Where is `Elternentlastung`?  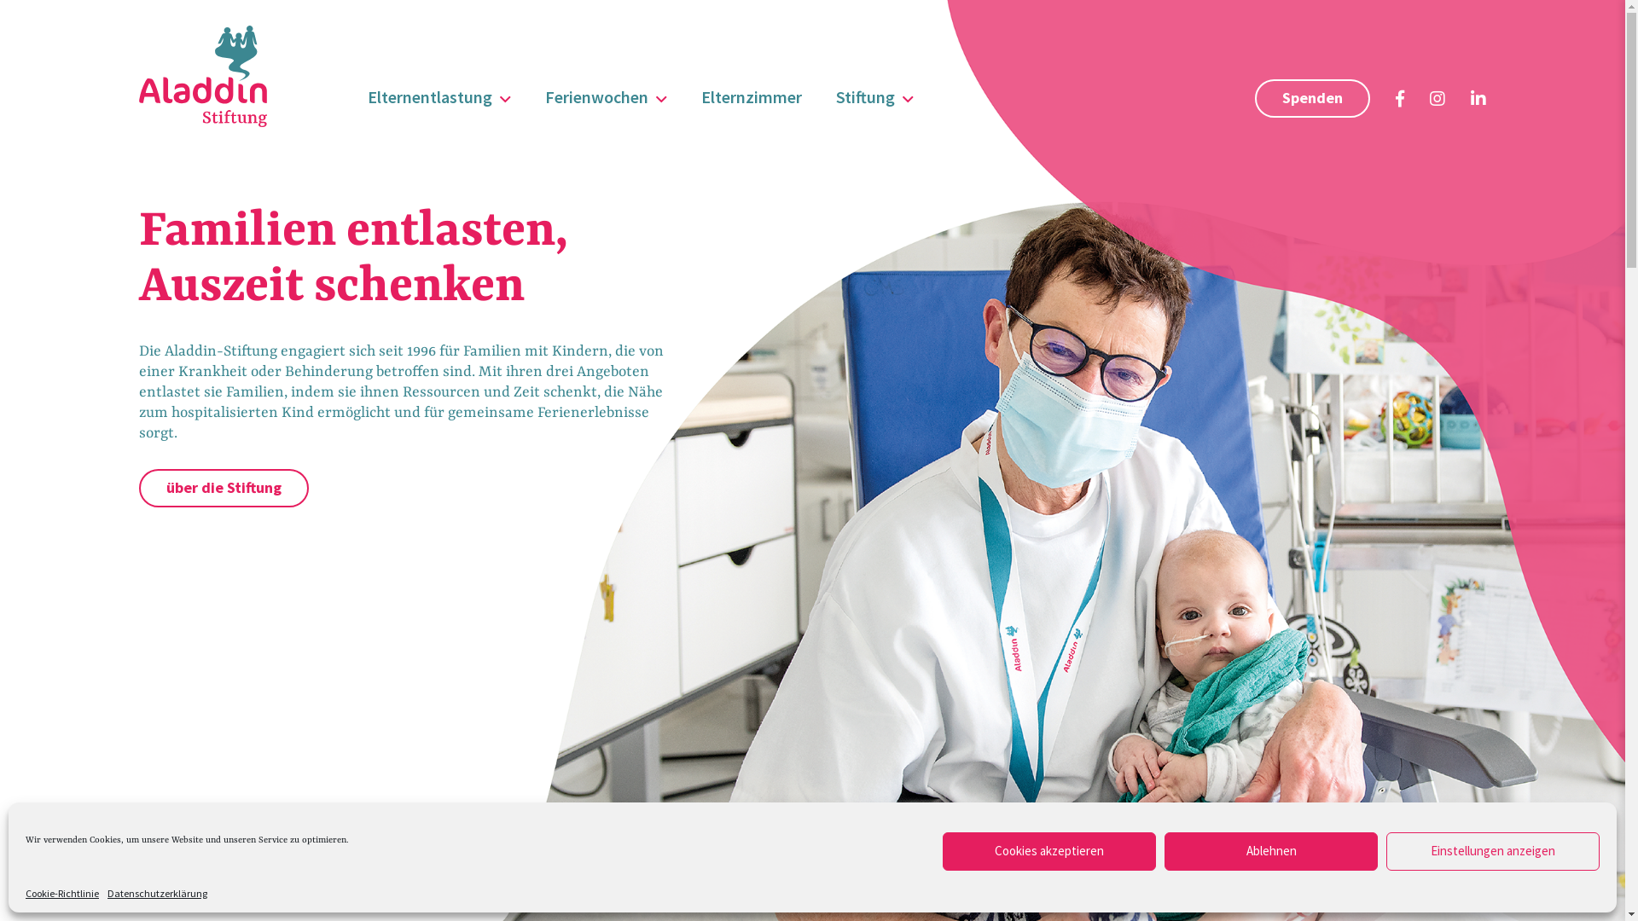
Elternentlastung is located at coordinates (439, 97).